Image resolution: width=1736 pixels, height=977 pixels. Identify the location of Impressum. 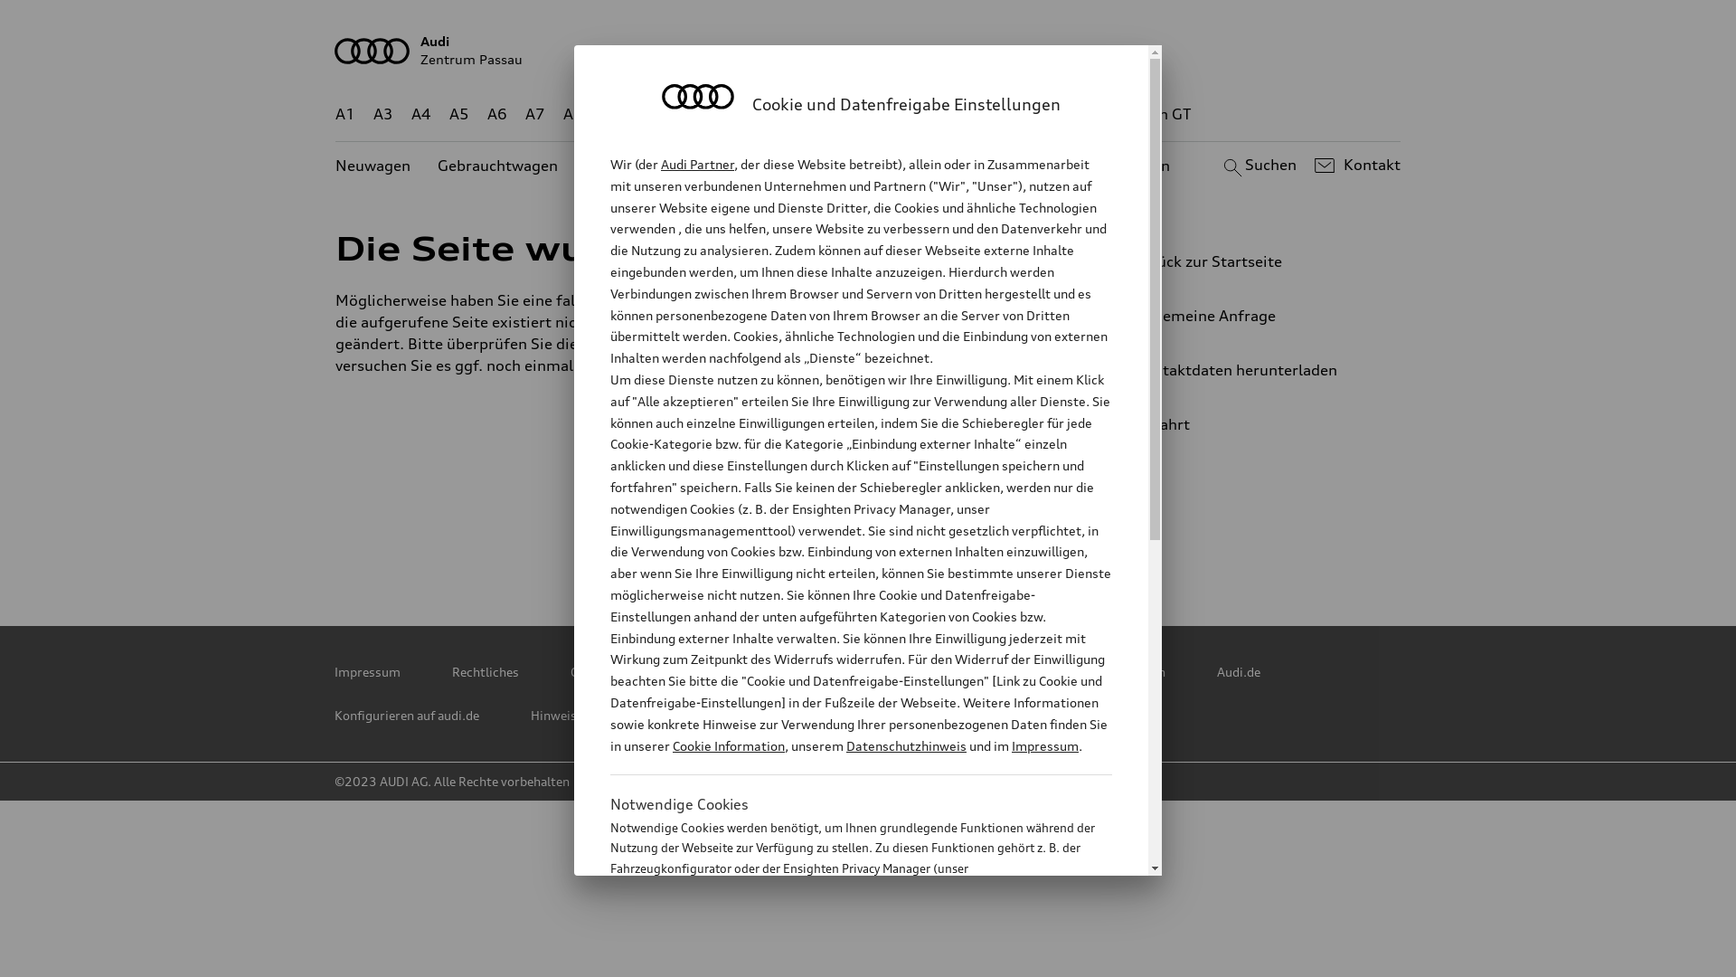
(367, 672).